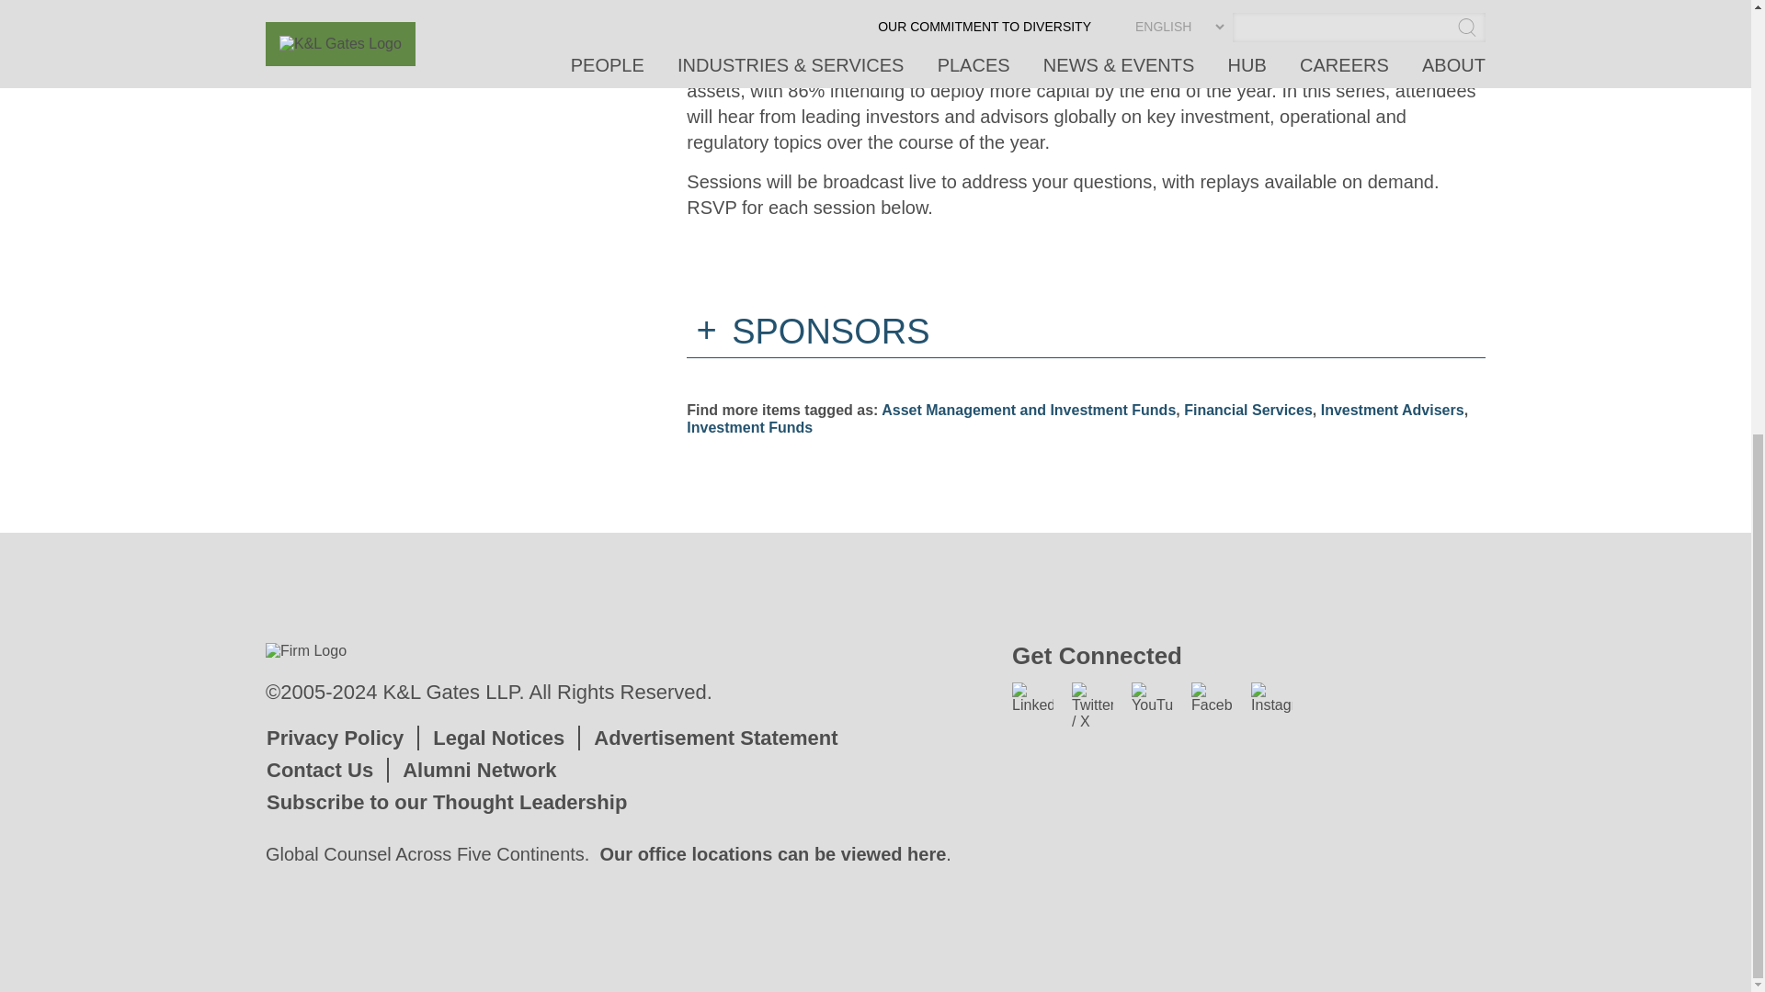  What do you see at coordinates (319, 770) in the screenshot?
I see `Contact Us` at bounding box center [319, 770].